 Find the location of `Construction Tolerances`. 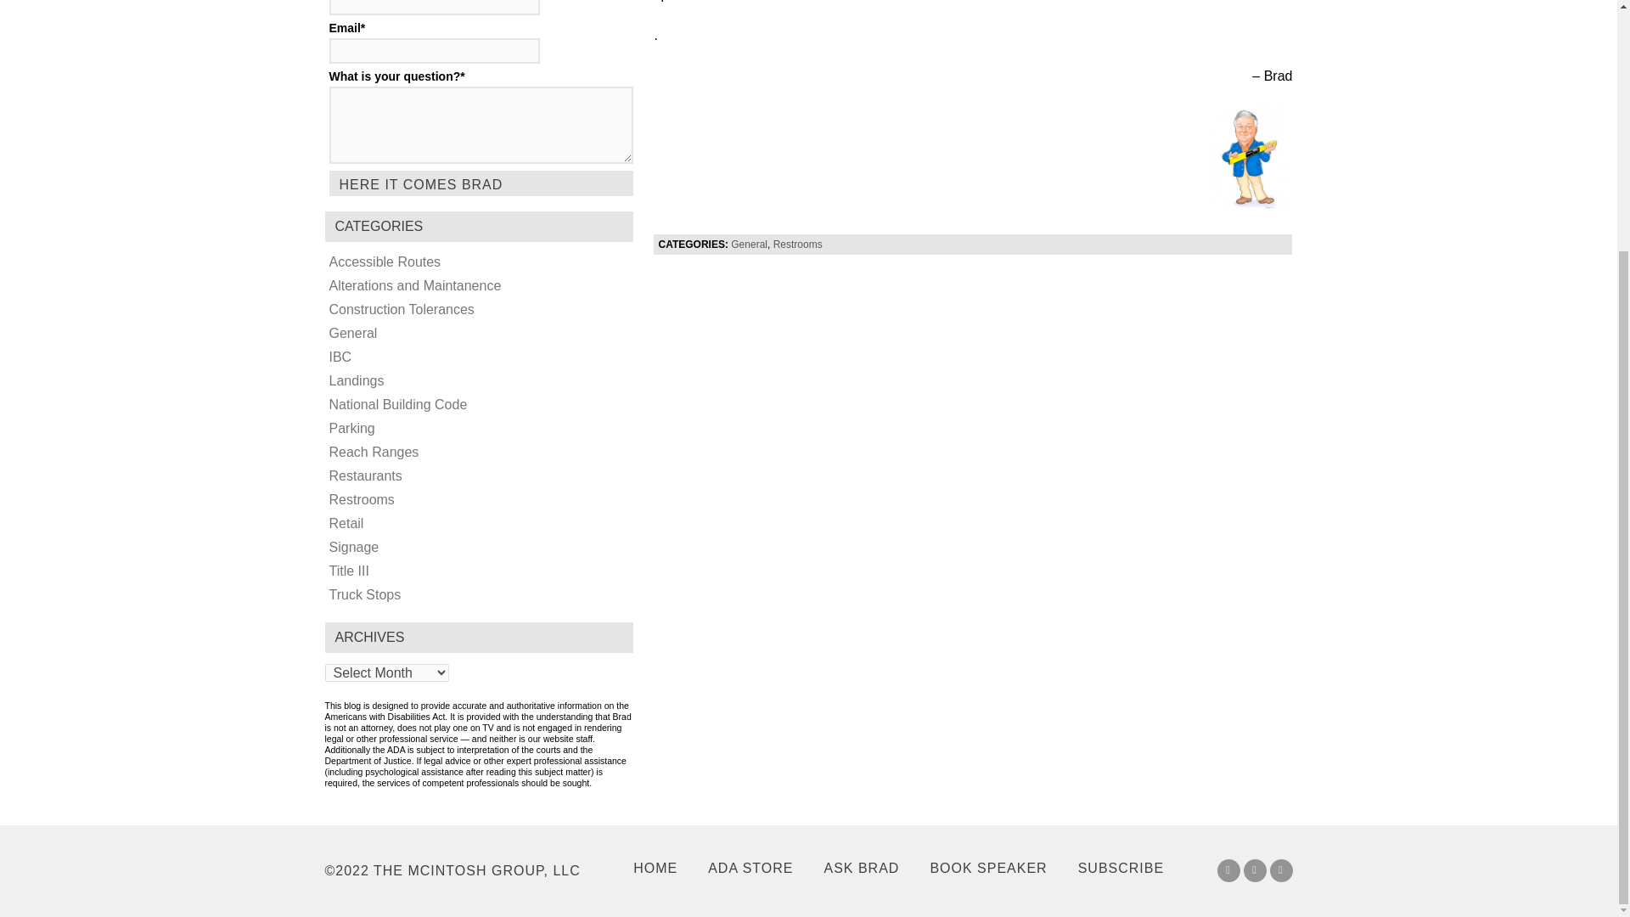

Construction Tolerances is located at coordinates (401, 309).